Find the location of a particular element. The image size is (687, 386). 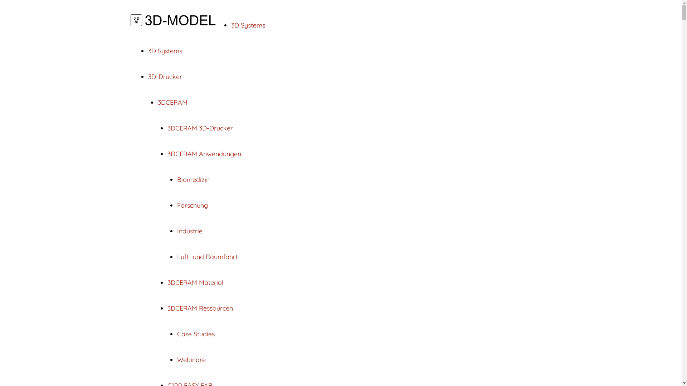

Biomedizin is located at coordinates (193, 179).